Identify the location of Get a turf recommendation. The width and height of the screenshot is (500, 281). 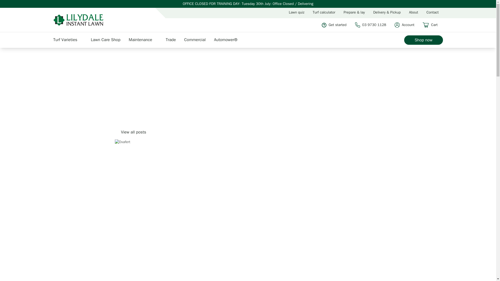
(296, 12).